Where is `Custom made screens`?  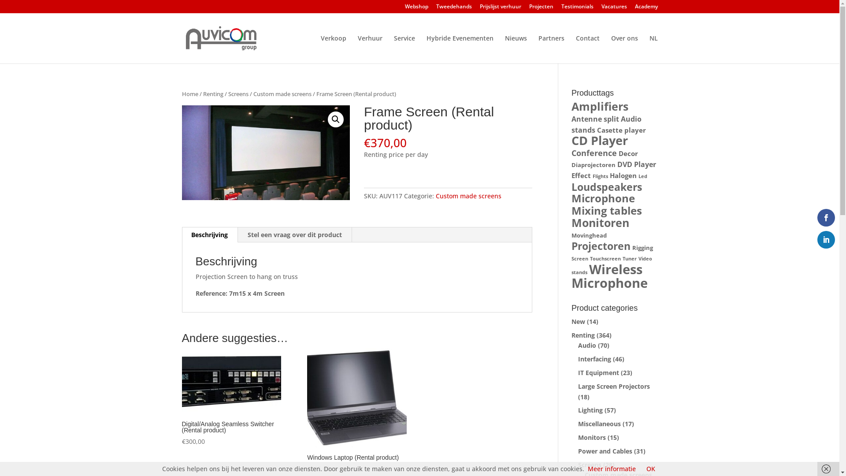 Custom made screens is located at coordinates (469, 196).